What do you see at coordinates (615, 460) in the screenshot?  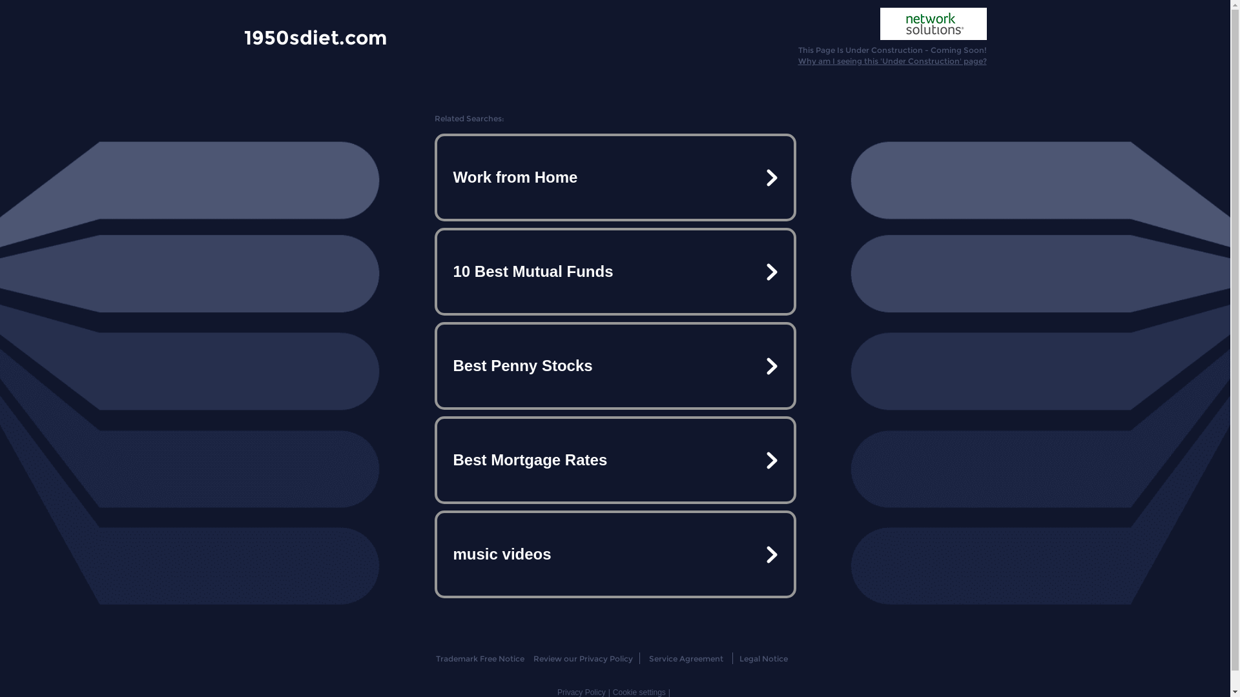 I see `Best Mortgage Rates` at bounding box center [615, 460].